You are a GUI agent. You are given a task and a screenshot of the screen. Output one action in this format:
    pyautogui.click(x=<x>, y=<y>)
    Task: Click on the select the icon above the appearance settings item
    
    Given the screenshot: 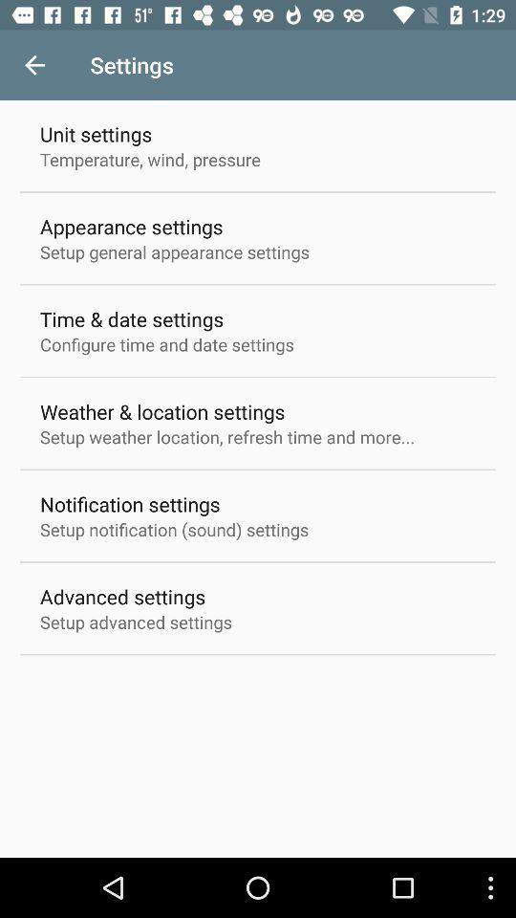 What is the action you would take?
    pyautogui.click(x=151, y=159)
    